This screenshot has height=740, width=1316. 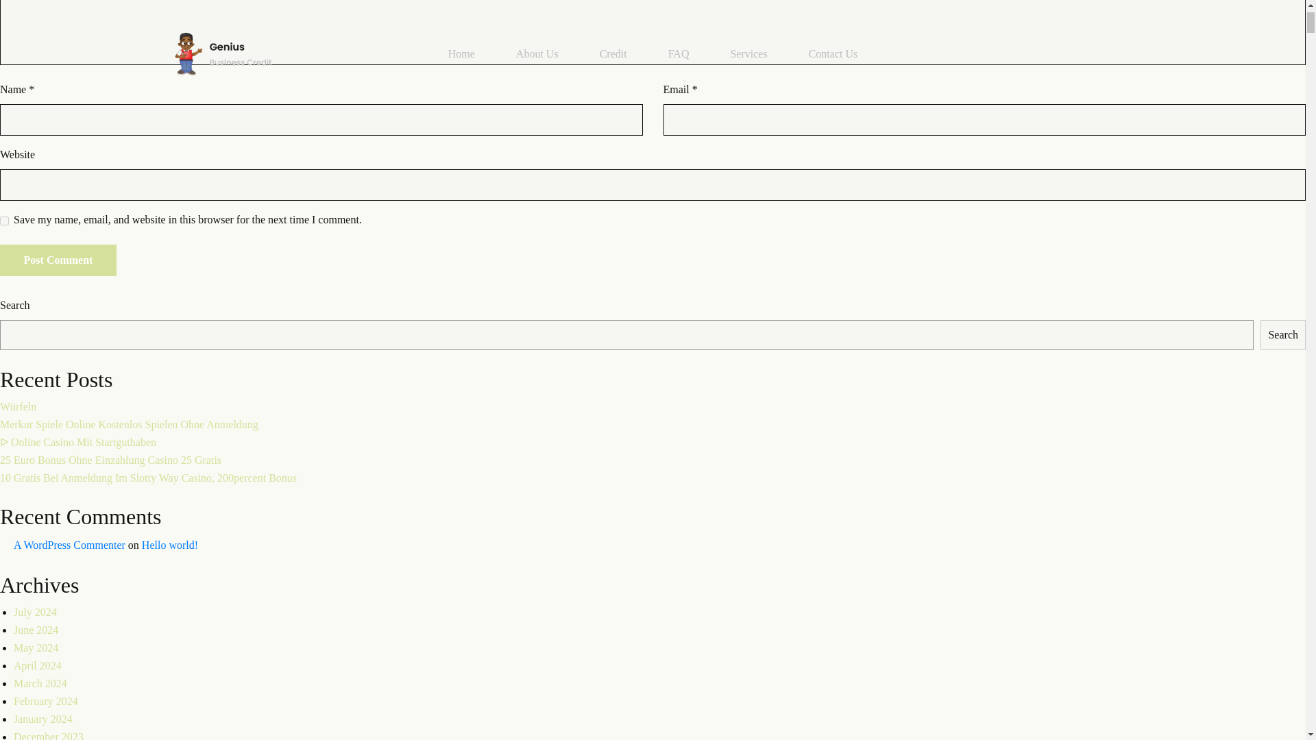 I want to click on A WordPress Commenter, so click(x=69, y=545).